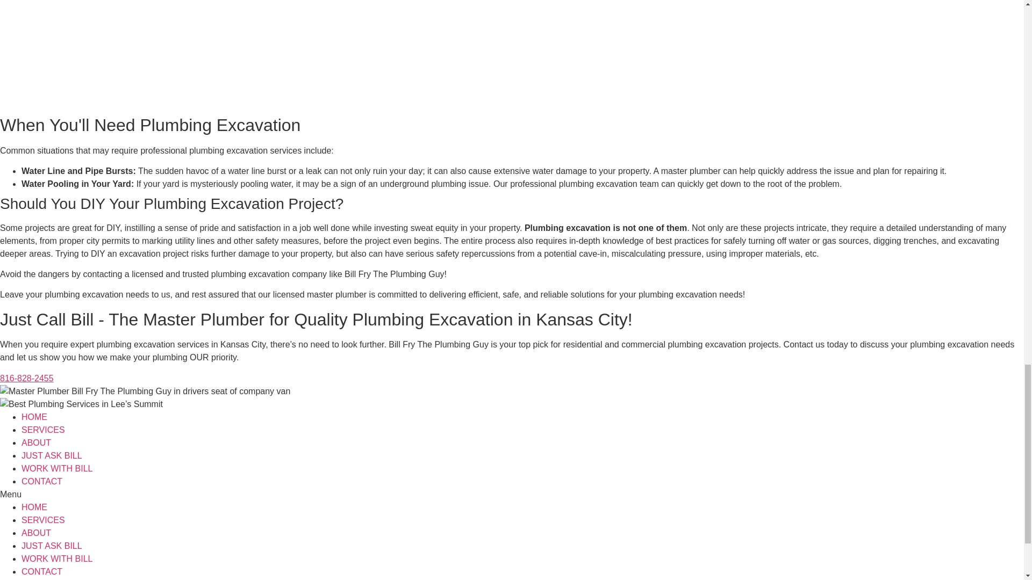 Image resolution: width=1032 pixels, height=580 pixels. I want to click on CONTACT, so click(42, 481).